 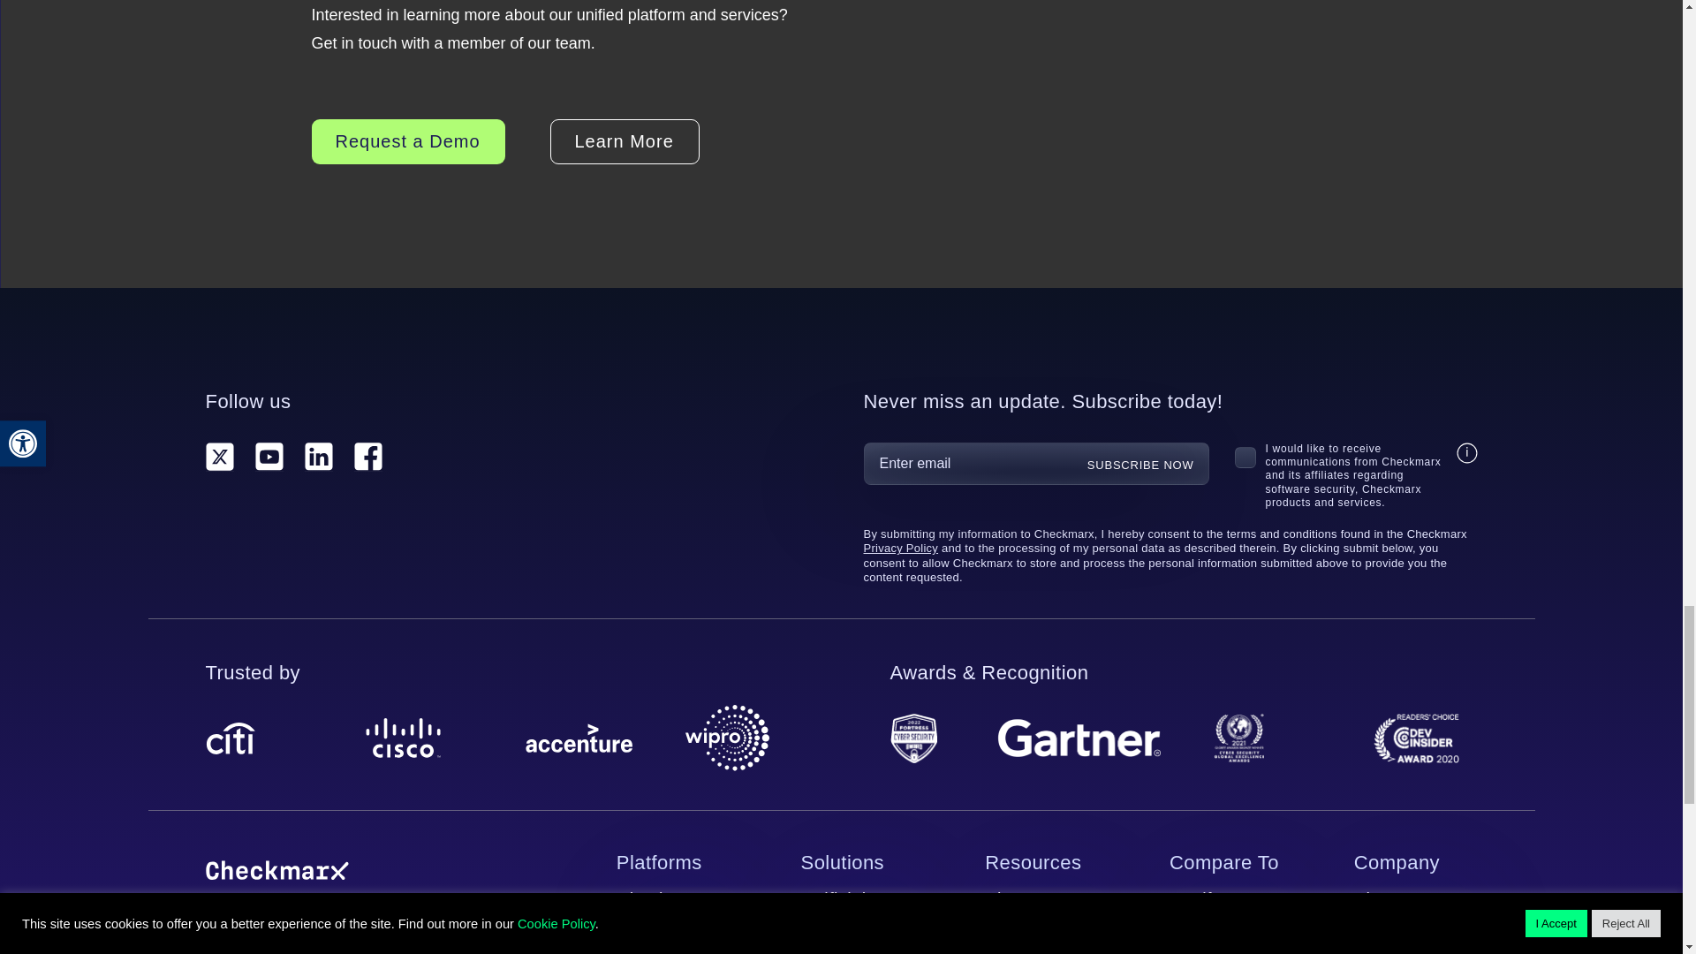 What do you see at coordinates (1141, 465) in the screenshot?
I see `Subscribe Now` at bounding box center [1141, 465].